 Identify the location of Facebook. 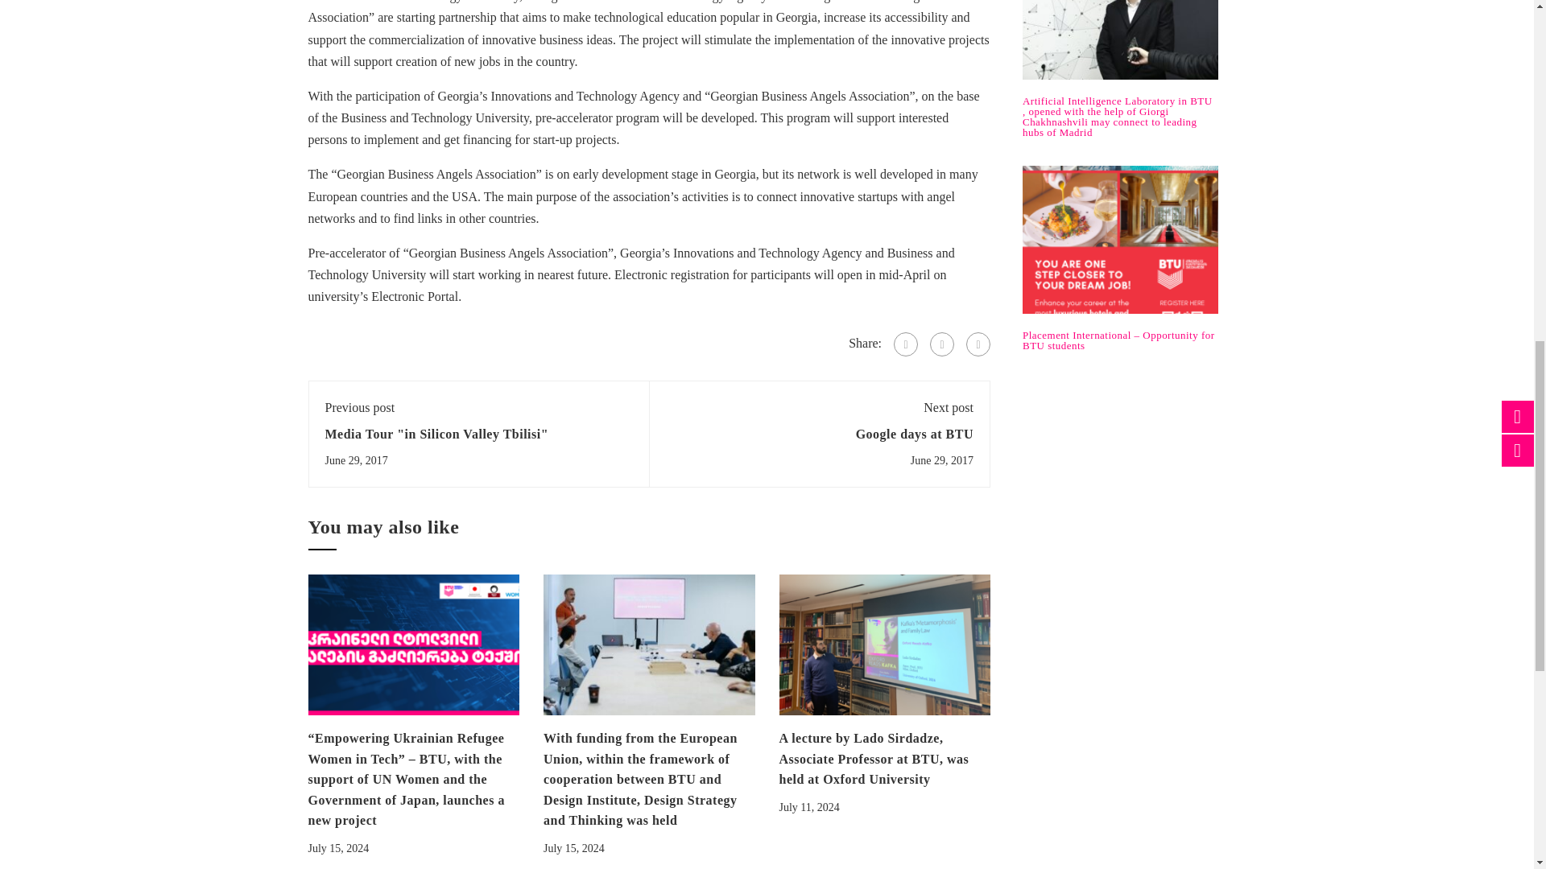
(905, 344).